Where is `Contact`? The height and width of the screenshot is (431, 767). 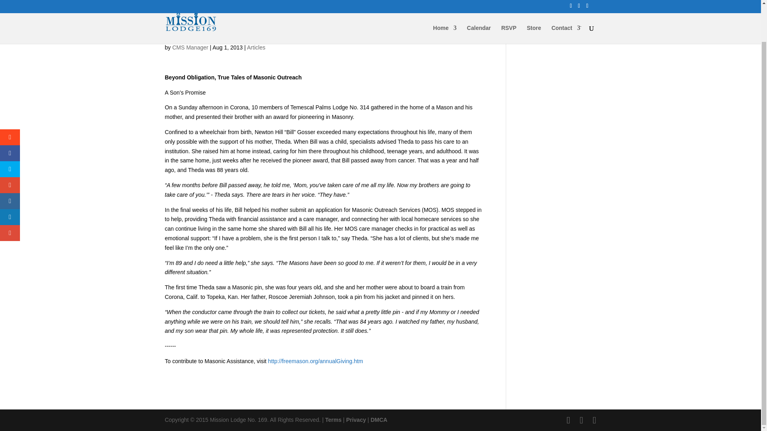 Contact is located at coordinates (566, 2).